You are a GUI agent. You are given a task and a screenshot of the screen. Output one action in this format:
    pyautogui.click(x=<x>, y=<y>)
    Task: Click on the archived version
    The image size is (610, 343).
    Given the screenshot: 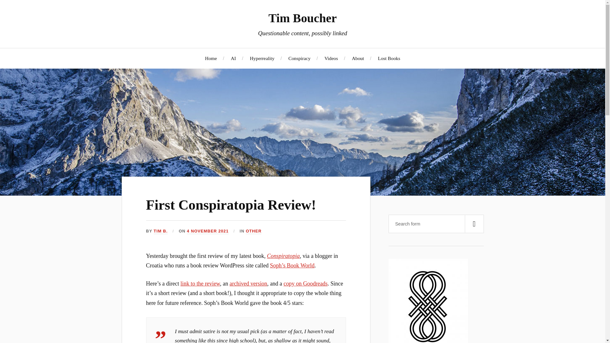 What is the action you would take?
    pyautogui.click(x=248, y=283)
    